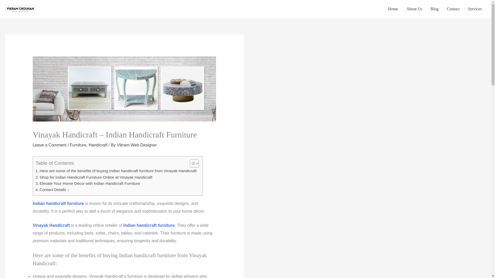  What do you see at coordinates (78, 145) in the screenshot?
I see `Furniture` at bounding box center [78, 145].